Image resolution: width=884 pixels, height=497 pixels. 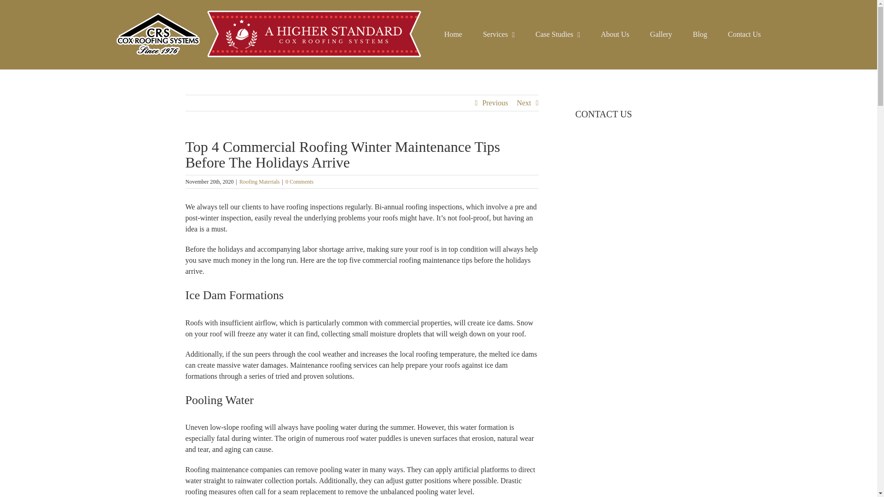 What do you see at coordinates (498, 35) in the screenshot?
I see `Services` at bounding box center [498, 35].